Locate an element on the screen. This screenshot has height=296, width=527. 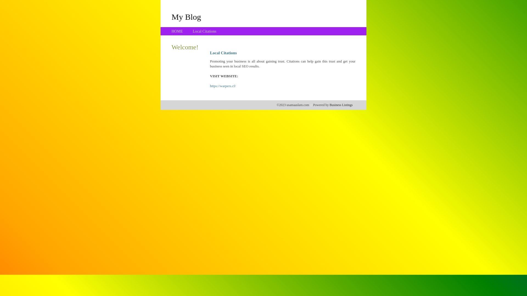
https://warpers.cf/ is located at coordinates (223, 86).